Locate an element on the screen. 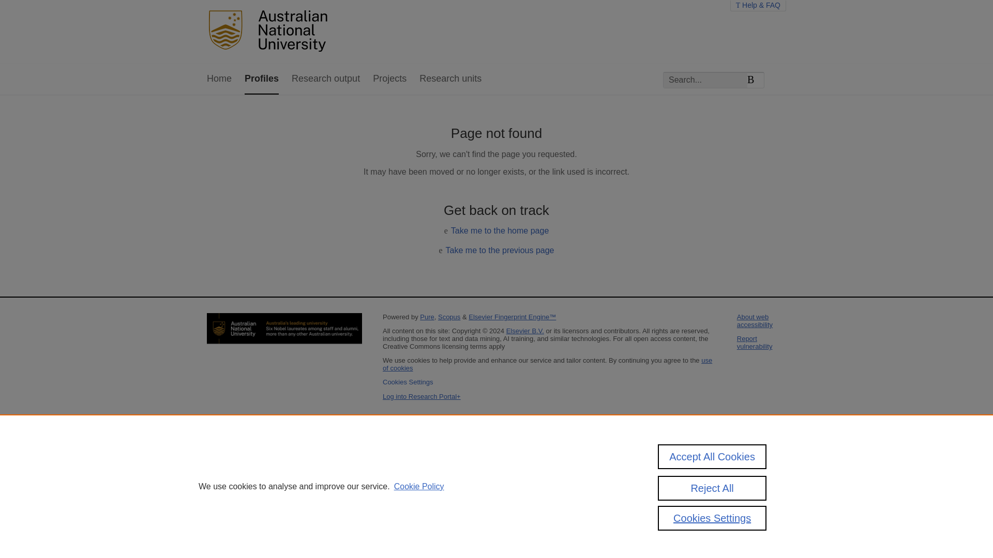  Scopus is located at coordinates (449, 317).